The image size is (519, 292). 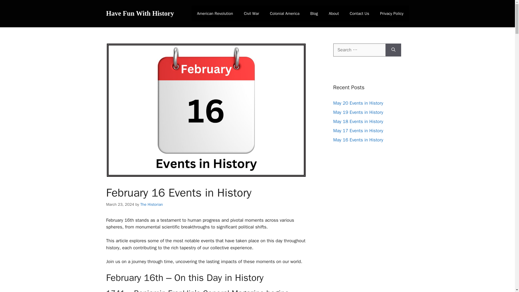 What do you see at coordinates (359, 50) in the screenshot?
I see `Search for:` at bounding box center [359, 50].